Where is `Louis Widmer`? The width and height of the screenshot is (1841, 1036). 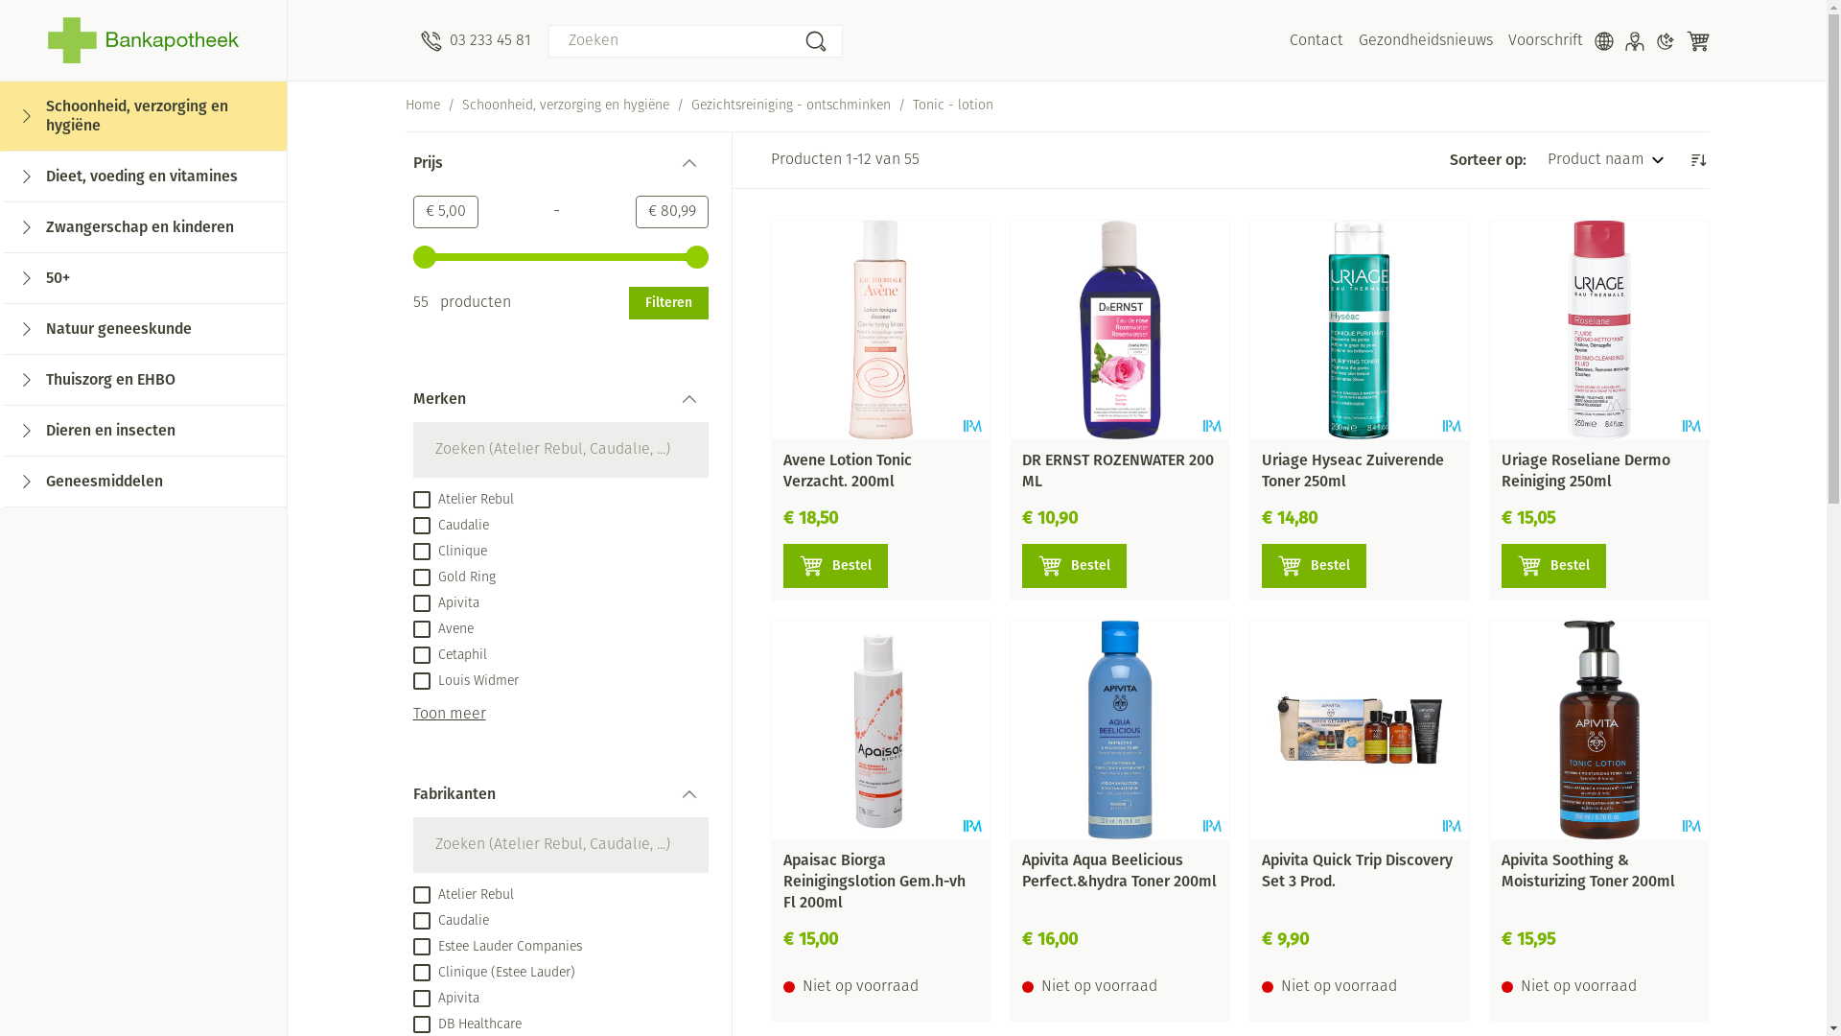
Louis Widmer is located at coordinates (465, 681).